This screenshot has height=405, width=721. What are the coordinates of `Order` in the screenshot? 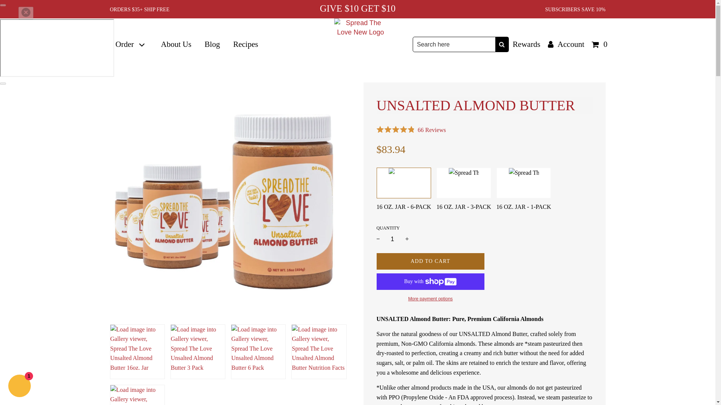 It's located at (131, 45).